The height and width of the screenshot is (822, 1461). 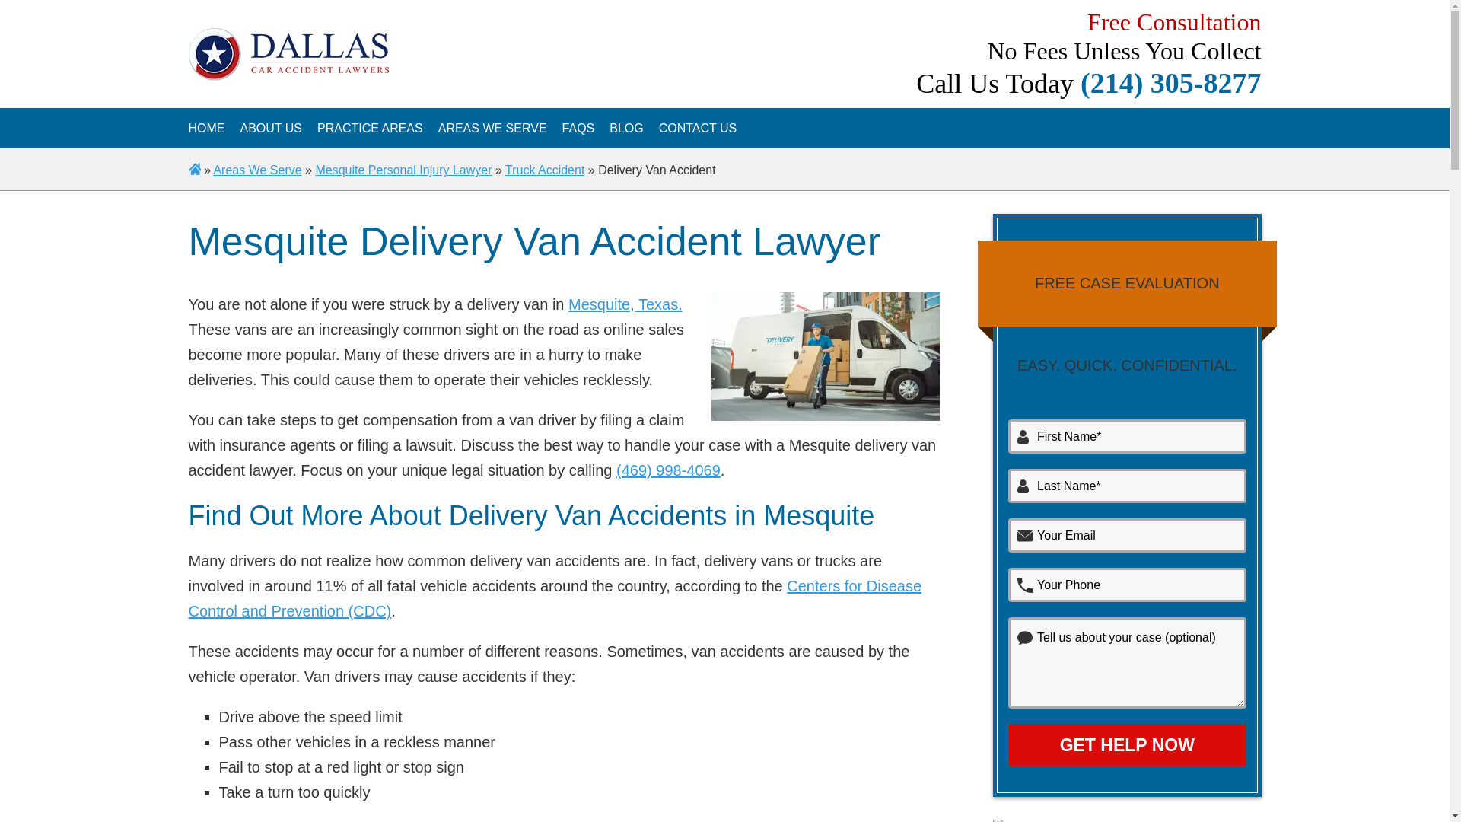 I want to click on HOME, so click(x=206, y=128).